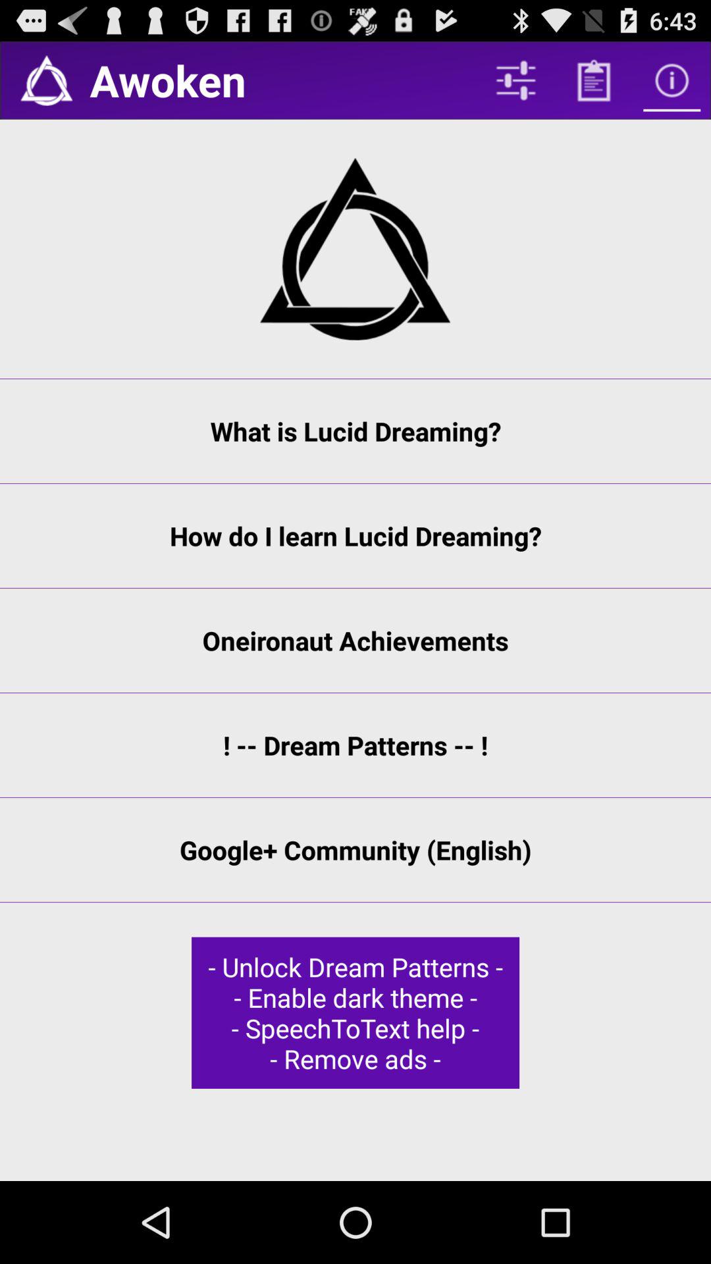 Image resolution: width=711 pixels, height=1264 pixels. I want to click on choose the how do i item, so click(355, 536).